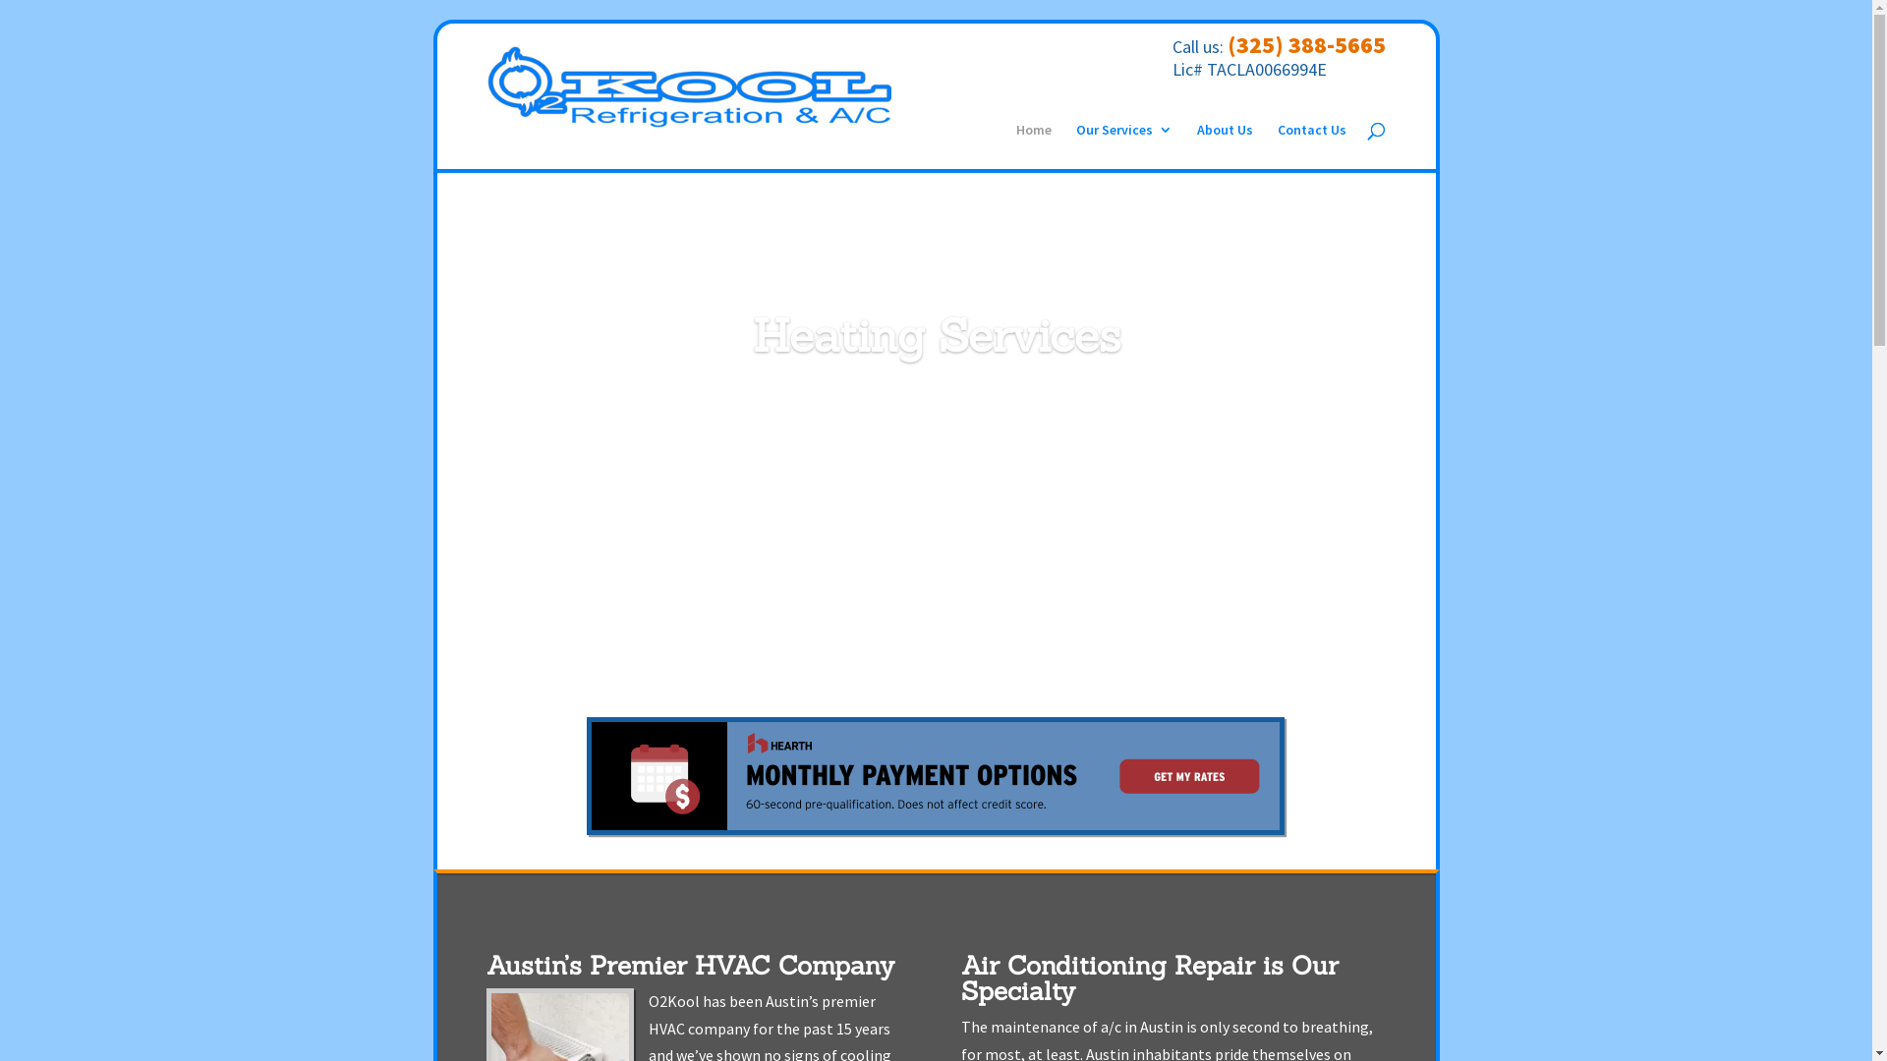 The height and width of the screenshot is (1061, 1887). Describe the element at coordinates (1307, 45) in the screenshot. I see `(325) 388-5665` at that location.